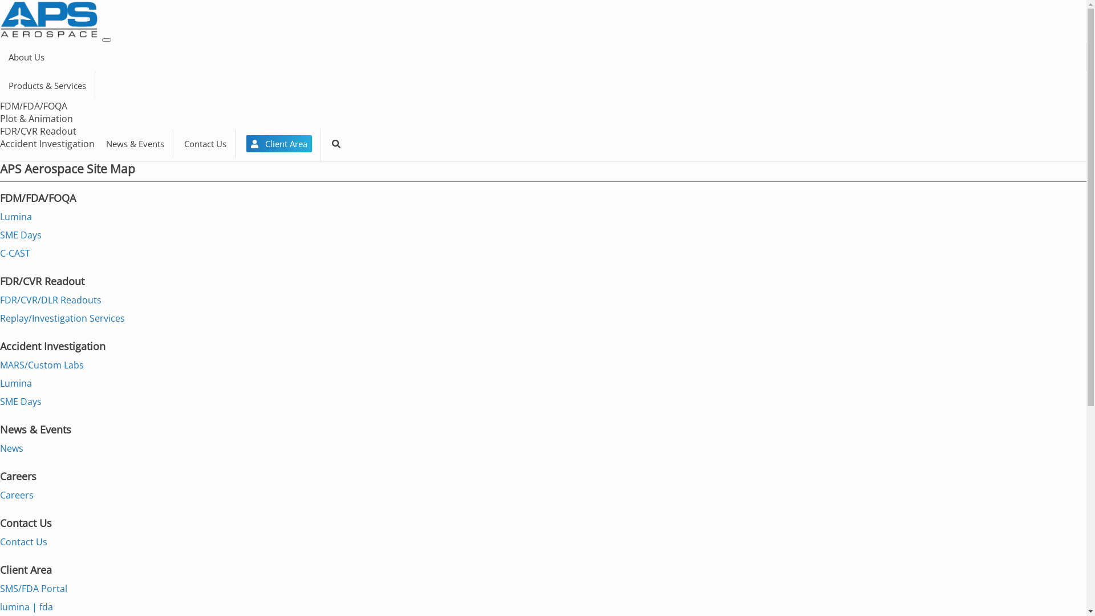  Describe the element at coordinates (11, 448) in the screenshot. I see `News` at that location.